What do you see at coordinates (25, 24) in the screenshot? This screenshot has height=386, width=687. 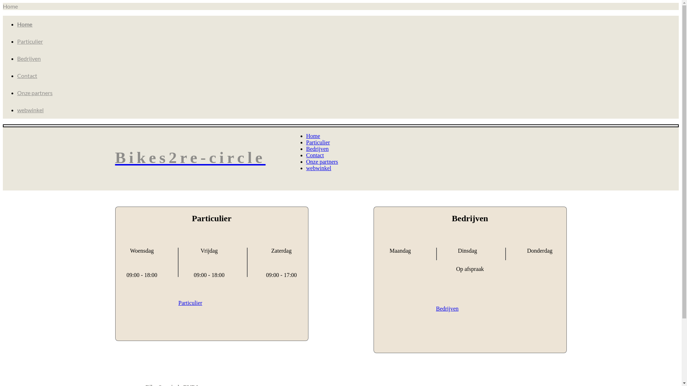 I see `Home` at bounding box center [25, 24].